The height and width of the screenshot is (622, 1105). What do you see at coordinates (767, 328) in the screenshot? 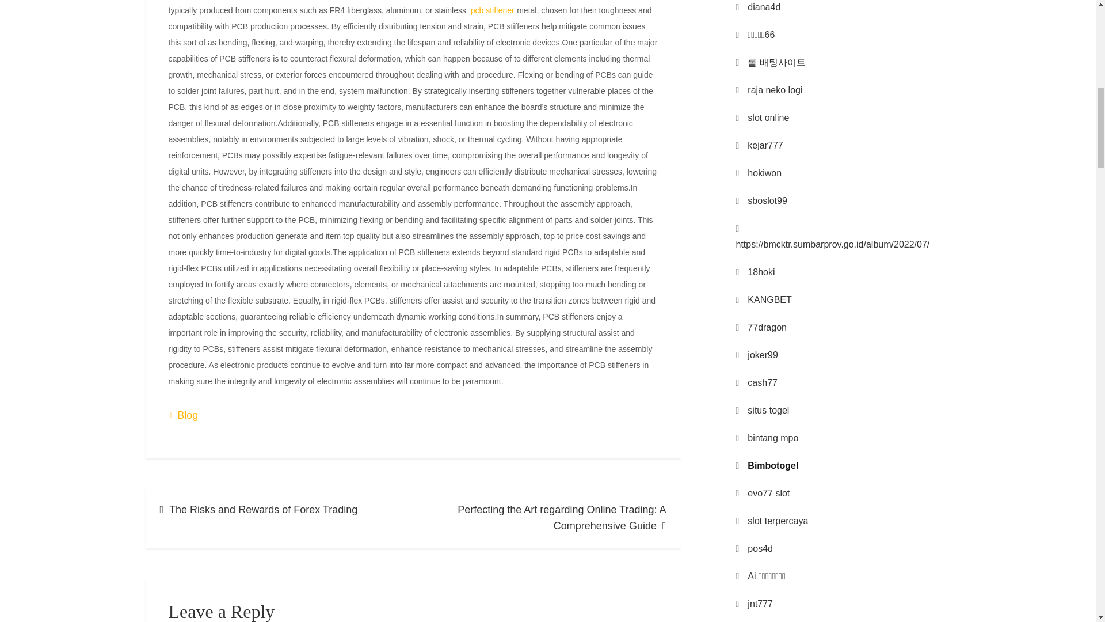
I see `77dragon` at bounding box center [767, 328].